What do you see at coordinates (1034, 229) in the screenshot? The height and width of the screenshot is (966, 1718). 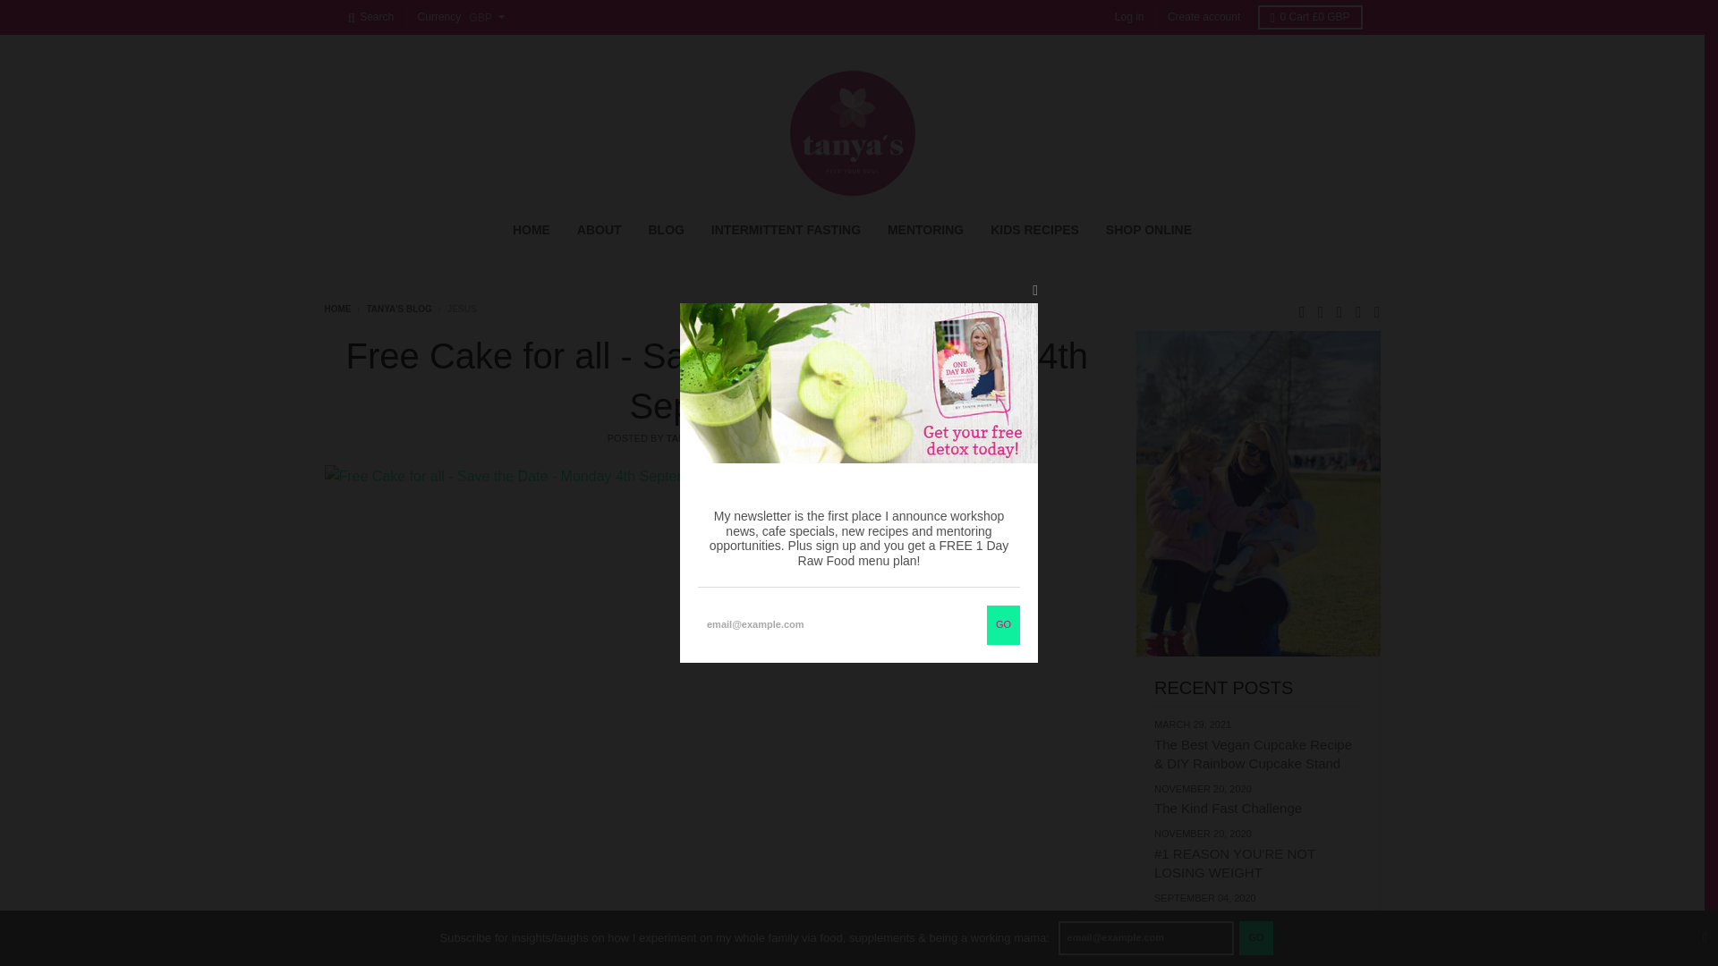 I see `KIDS RECIPES` at bounding box center [1034, 229].